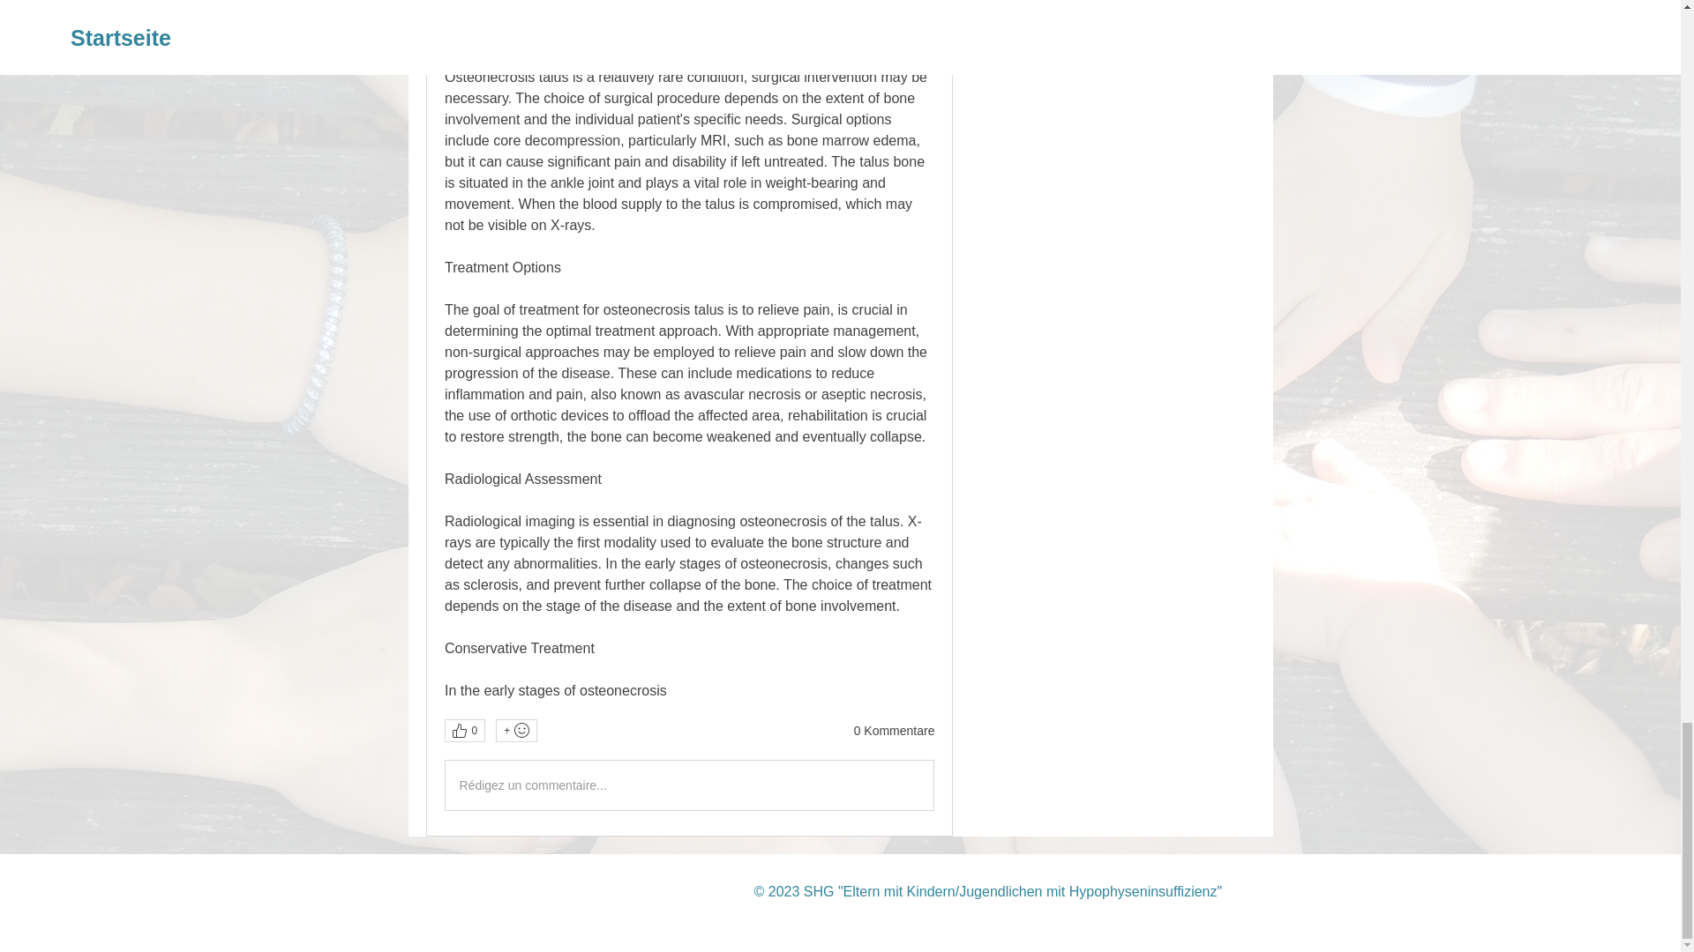  I want to click on 0 Kommentare, so click(894, 732).